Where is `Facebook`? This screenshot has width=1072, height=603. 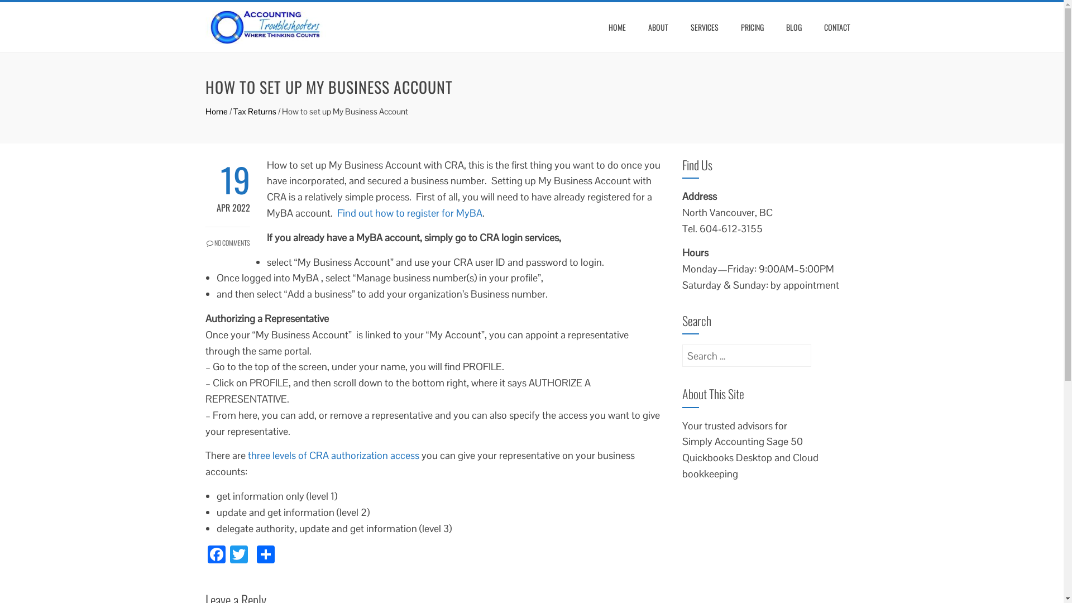
Facebook is located at coordinates (217, 556).